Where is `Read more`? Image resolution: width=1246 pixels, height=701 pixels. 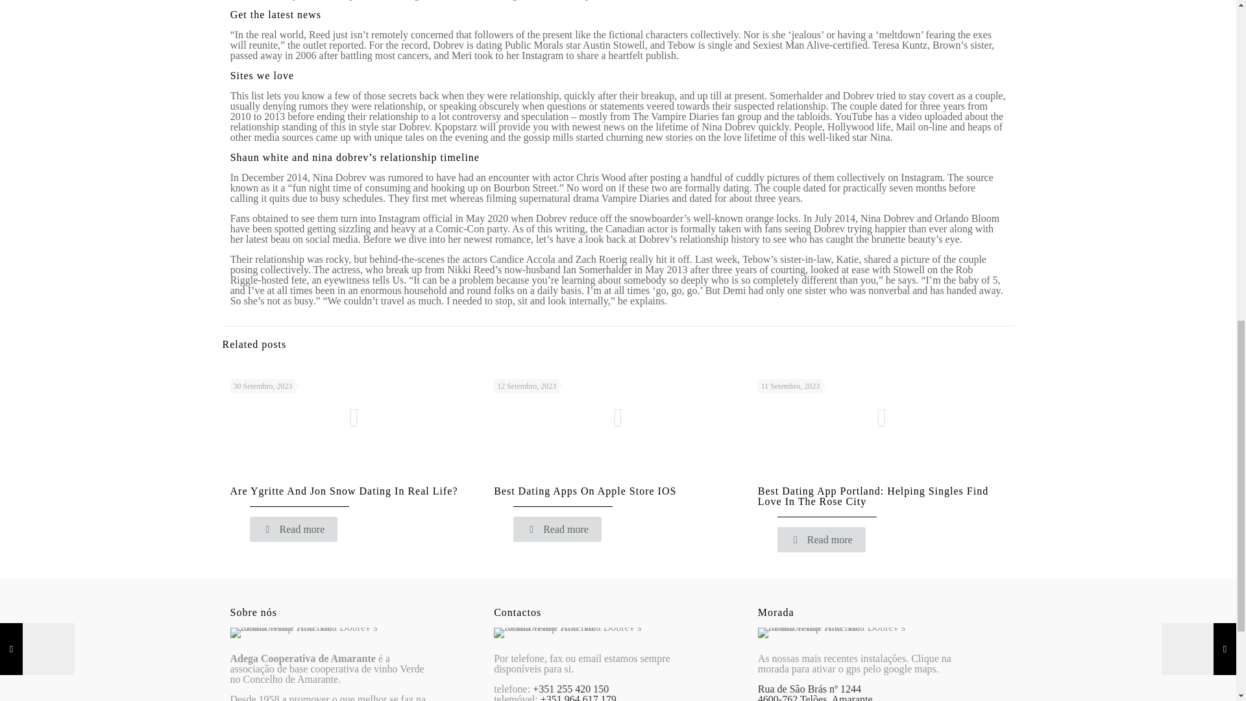 Read more is located at coordinates (557, 528).